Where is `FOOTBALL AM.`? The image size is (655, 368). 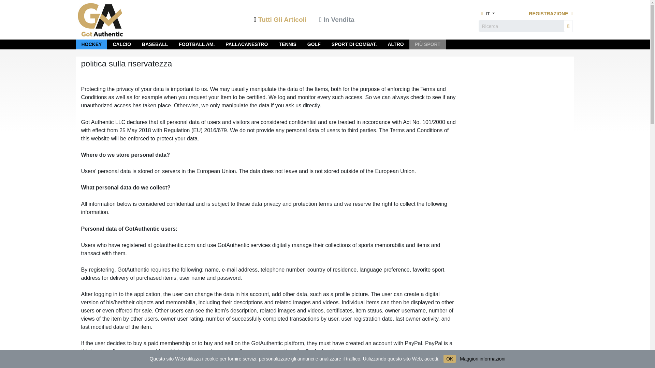
FOOTBALL AM. is located at coordinates (196, 44).